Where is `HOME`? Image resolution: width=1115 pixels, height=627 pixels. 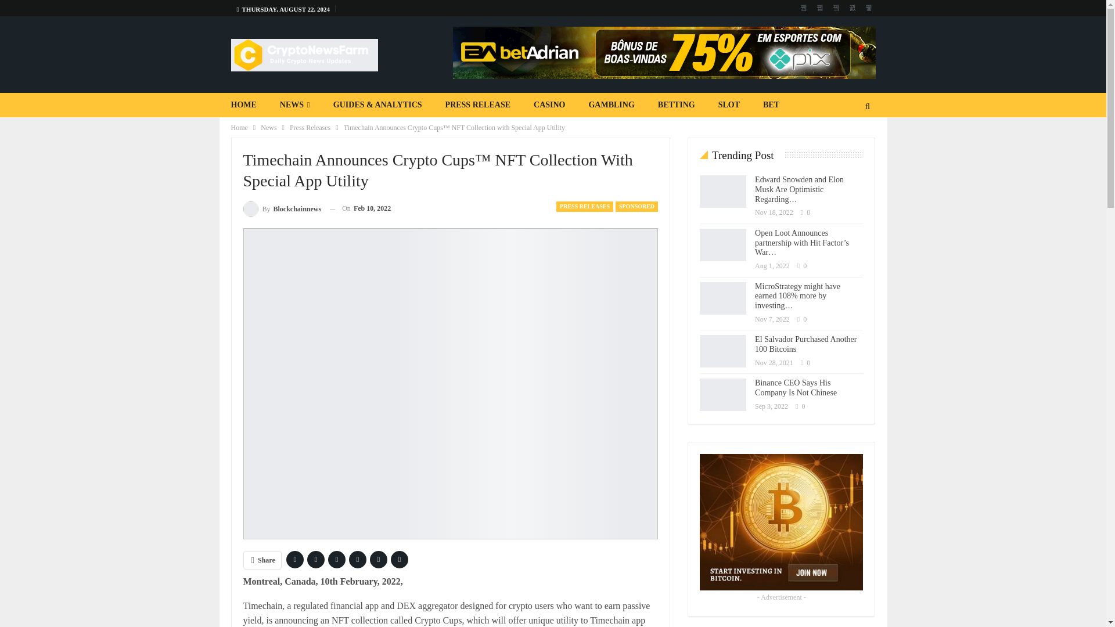 HOME is located at coordinates (244, 105).